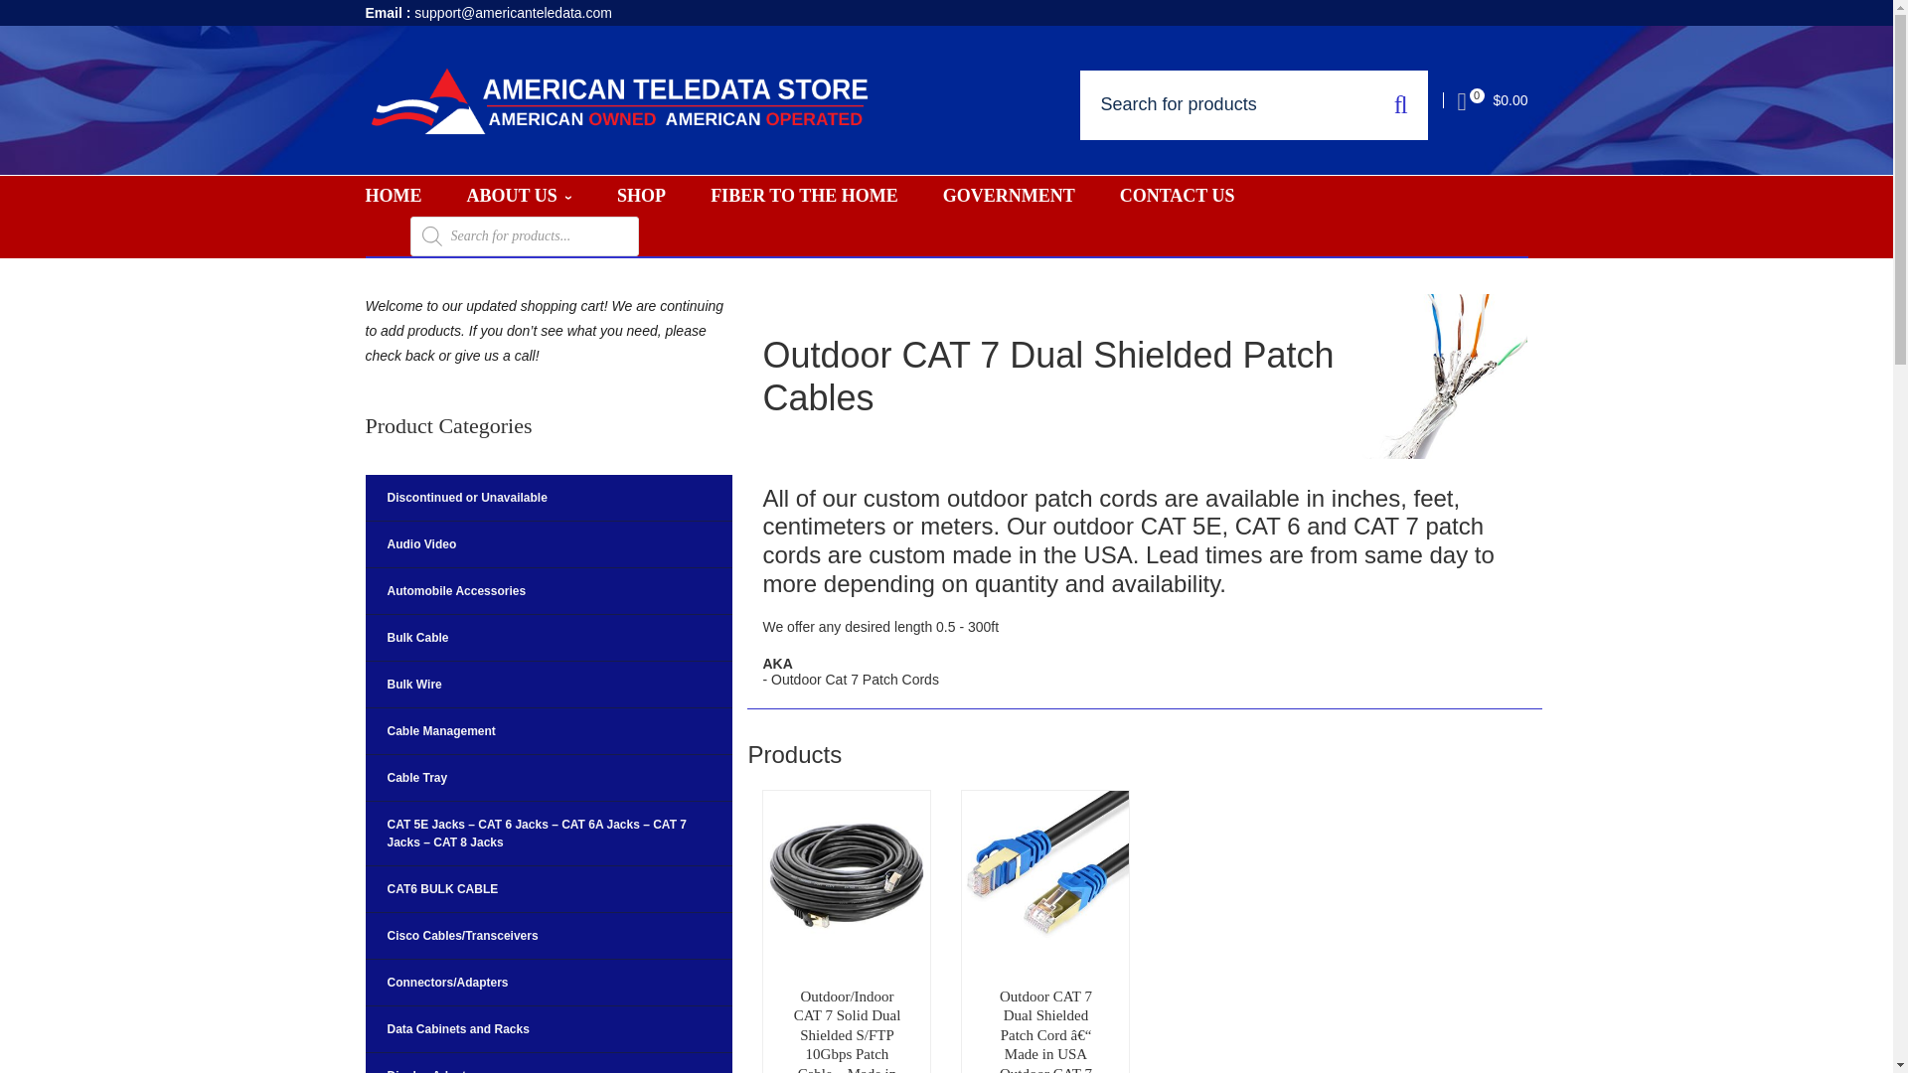  I want to click on American Teledata Store - , so click(620, 99).